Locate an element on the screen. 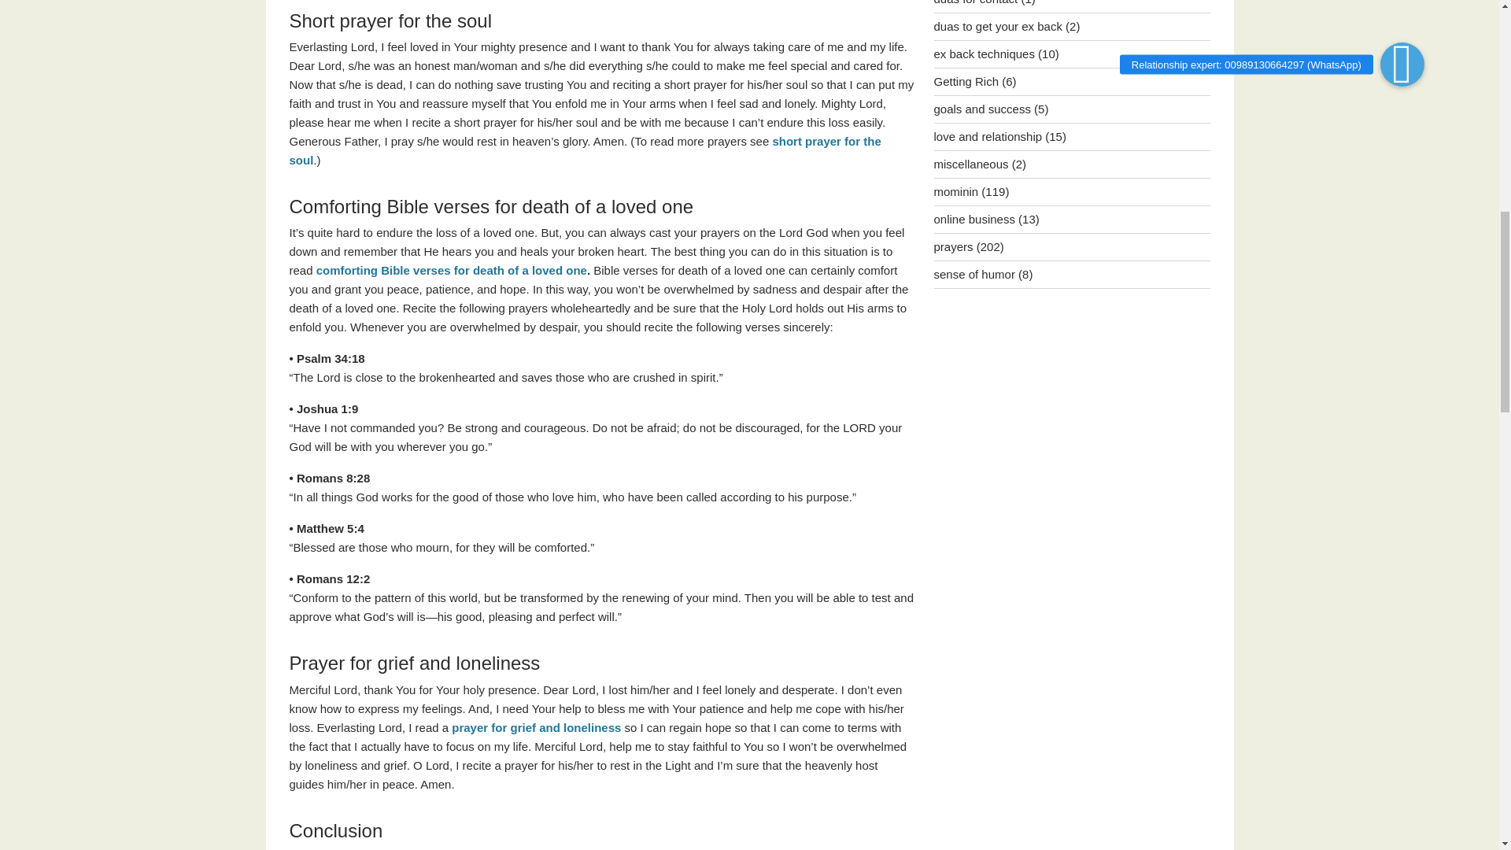 The width and height of the screenshot is (1511, 850). prayer for grief and loneliness is located at coordinates (535, 727).